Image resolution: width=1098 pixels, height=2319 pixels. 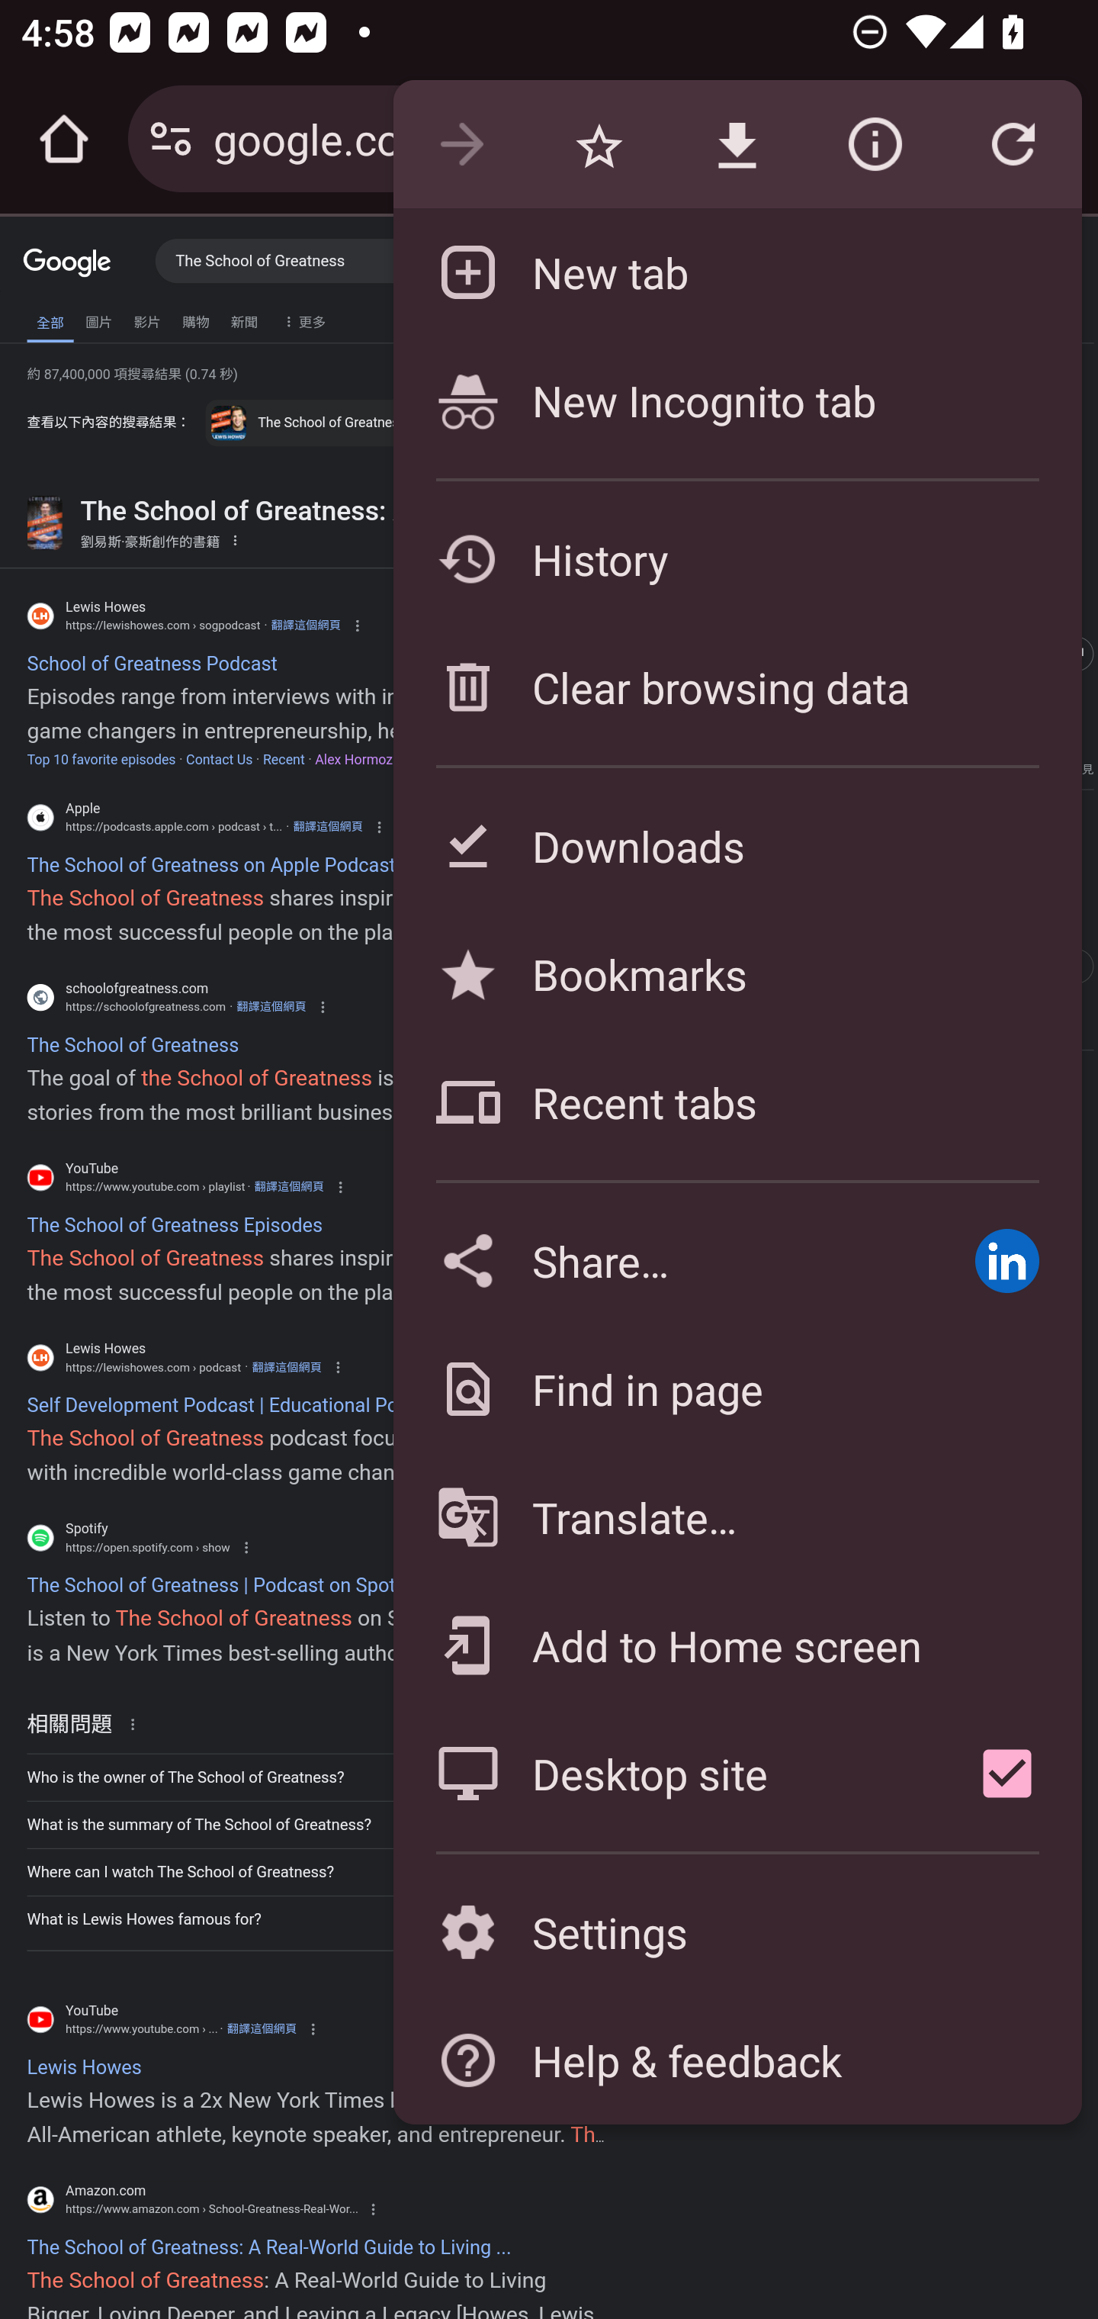 What do you see at coordinates (599, 145) in the screenshot?
I see `Bookmark` at bounding box center [599, 145].